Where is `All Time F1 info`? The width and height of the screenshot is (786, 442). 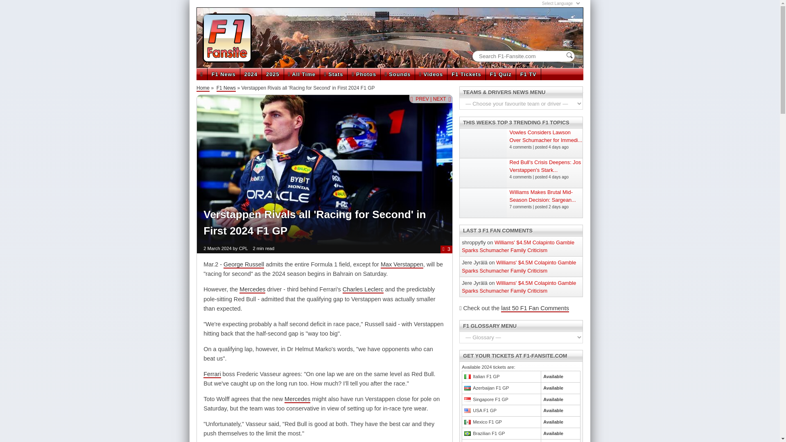 All Time F1 info is located at coordinates (302, 74).